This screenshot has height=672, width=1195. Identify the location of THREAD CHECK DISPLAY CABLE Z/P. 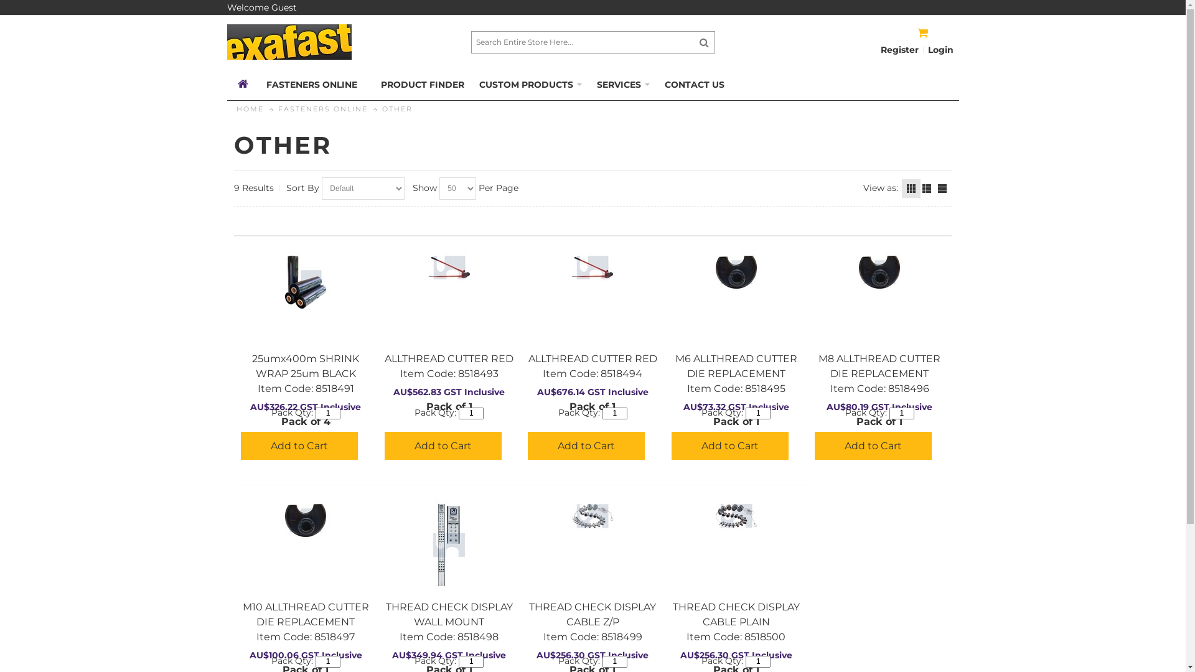
(593, 615).